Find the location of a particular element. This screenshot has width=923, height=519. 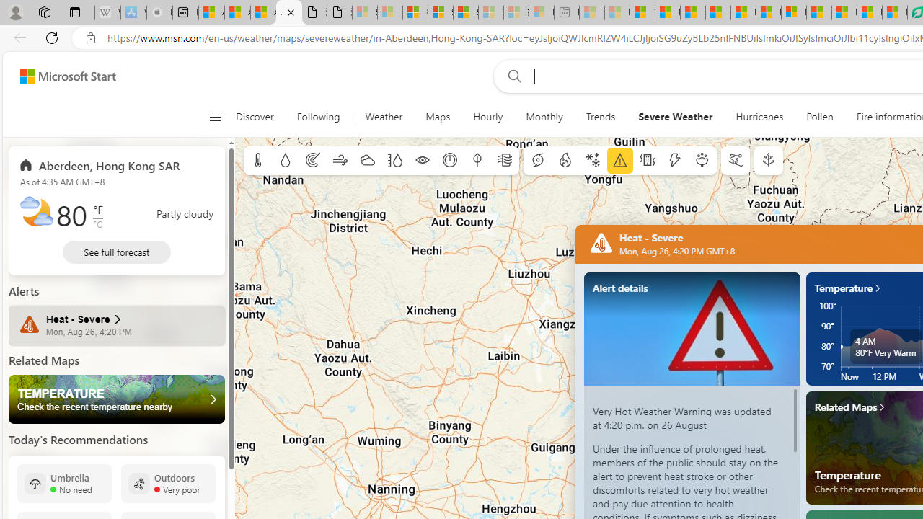

Clouds is located at coordinates (367, 161).